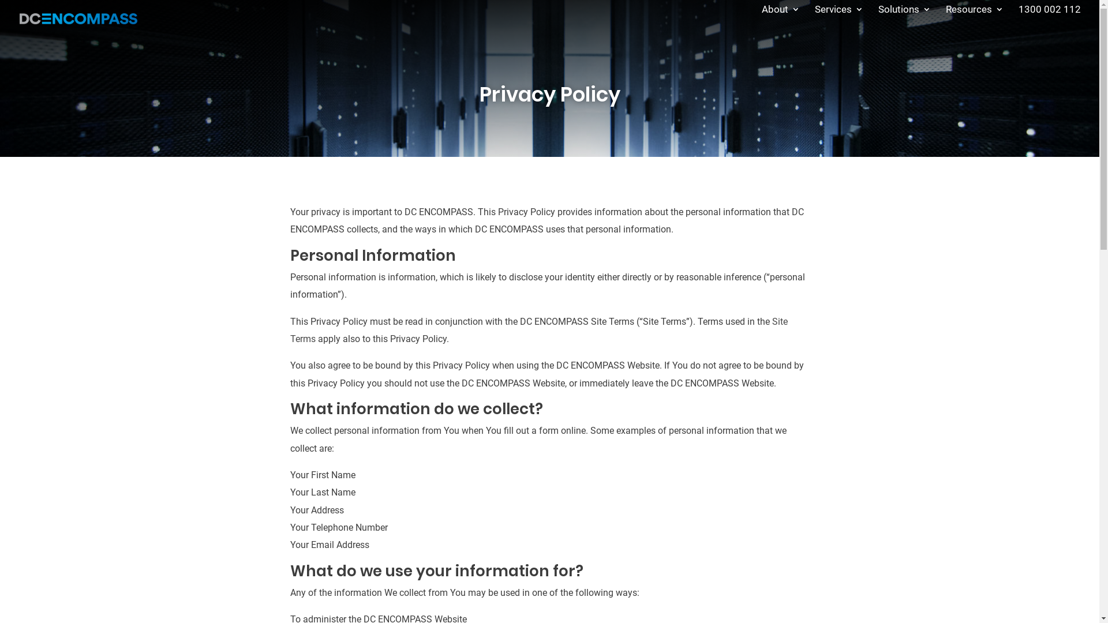 Image resolution: width=1108 pixels, height=623 pixels. I want to click on Solutions, so click(905, 18).